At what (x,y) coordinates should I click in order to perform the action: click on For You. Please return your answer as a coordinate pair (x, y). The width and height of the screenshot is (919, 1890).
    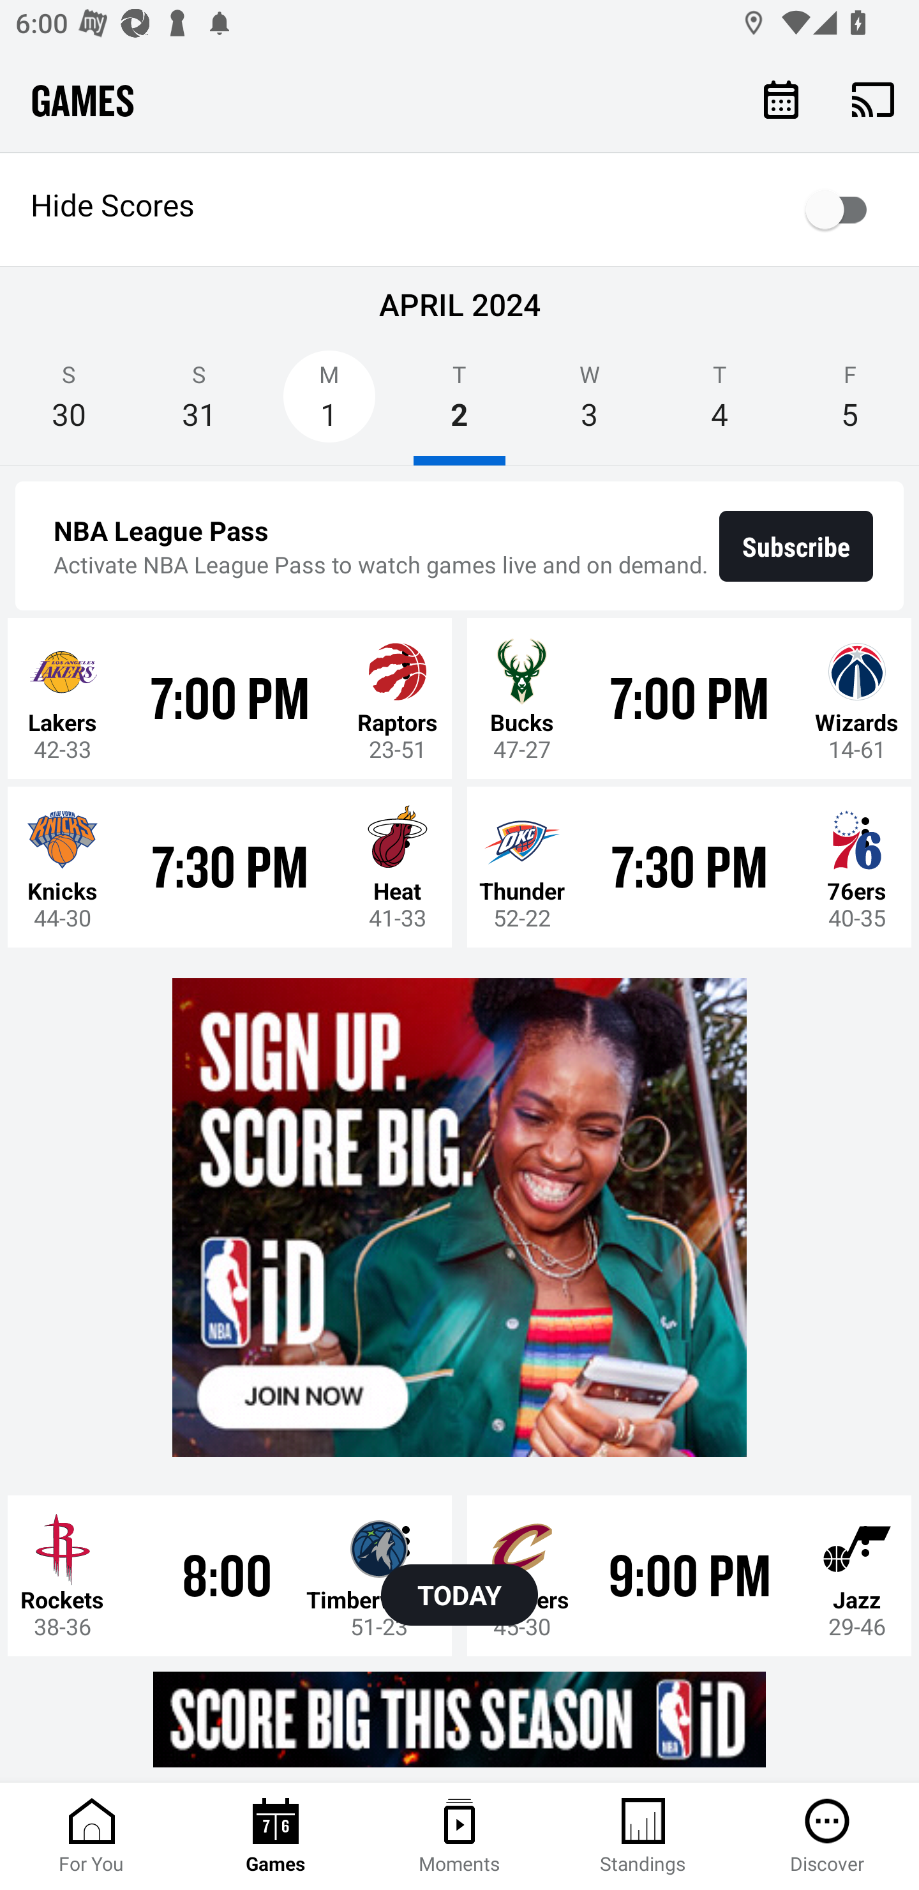
    Looking at the image, I should click on (92, 1836).